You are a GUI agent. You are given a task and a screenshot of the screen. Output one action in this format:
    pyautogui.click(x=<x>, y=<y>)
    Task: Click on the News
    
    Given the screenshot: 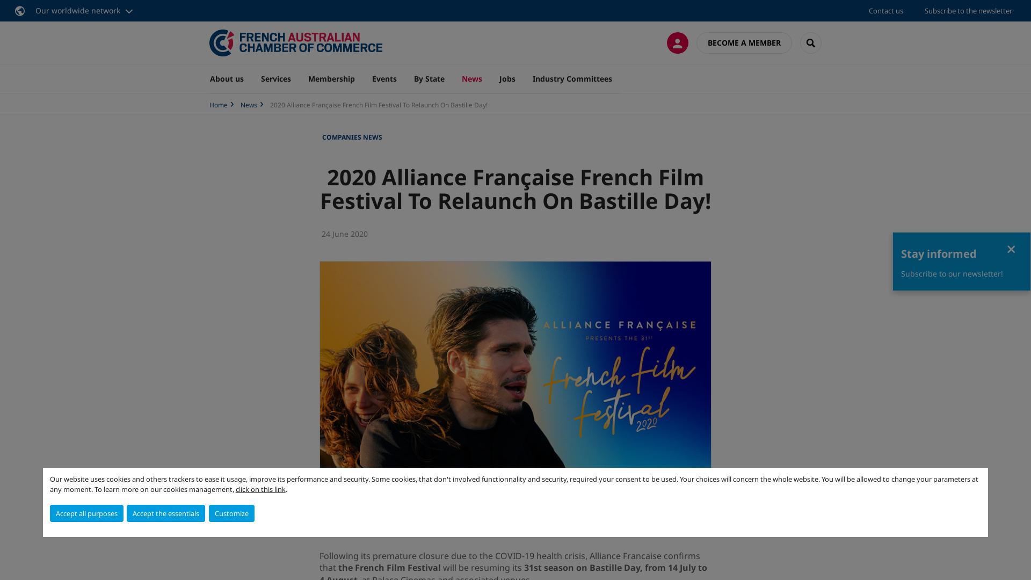 What is the action you would take?
    pyautogui.click(x=249, y=105)
    